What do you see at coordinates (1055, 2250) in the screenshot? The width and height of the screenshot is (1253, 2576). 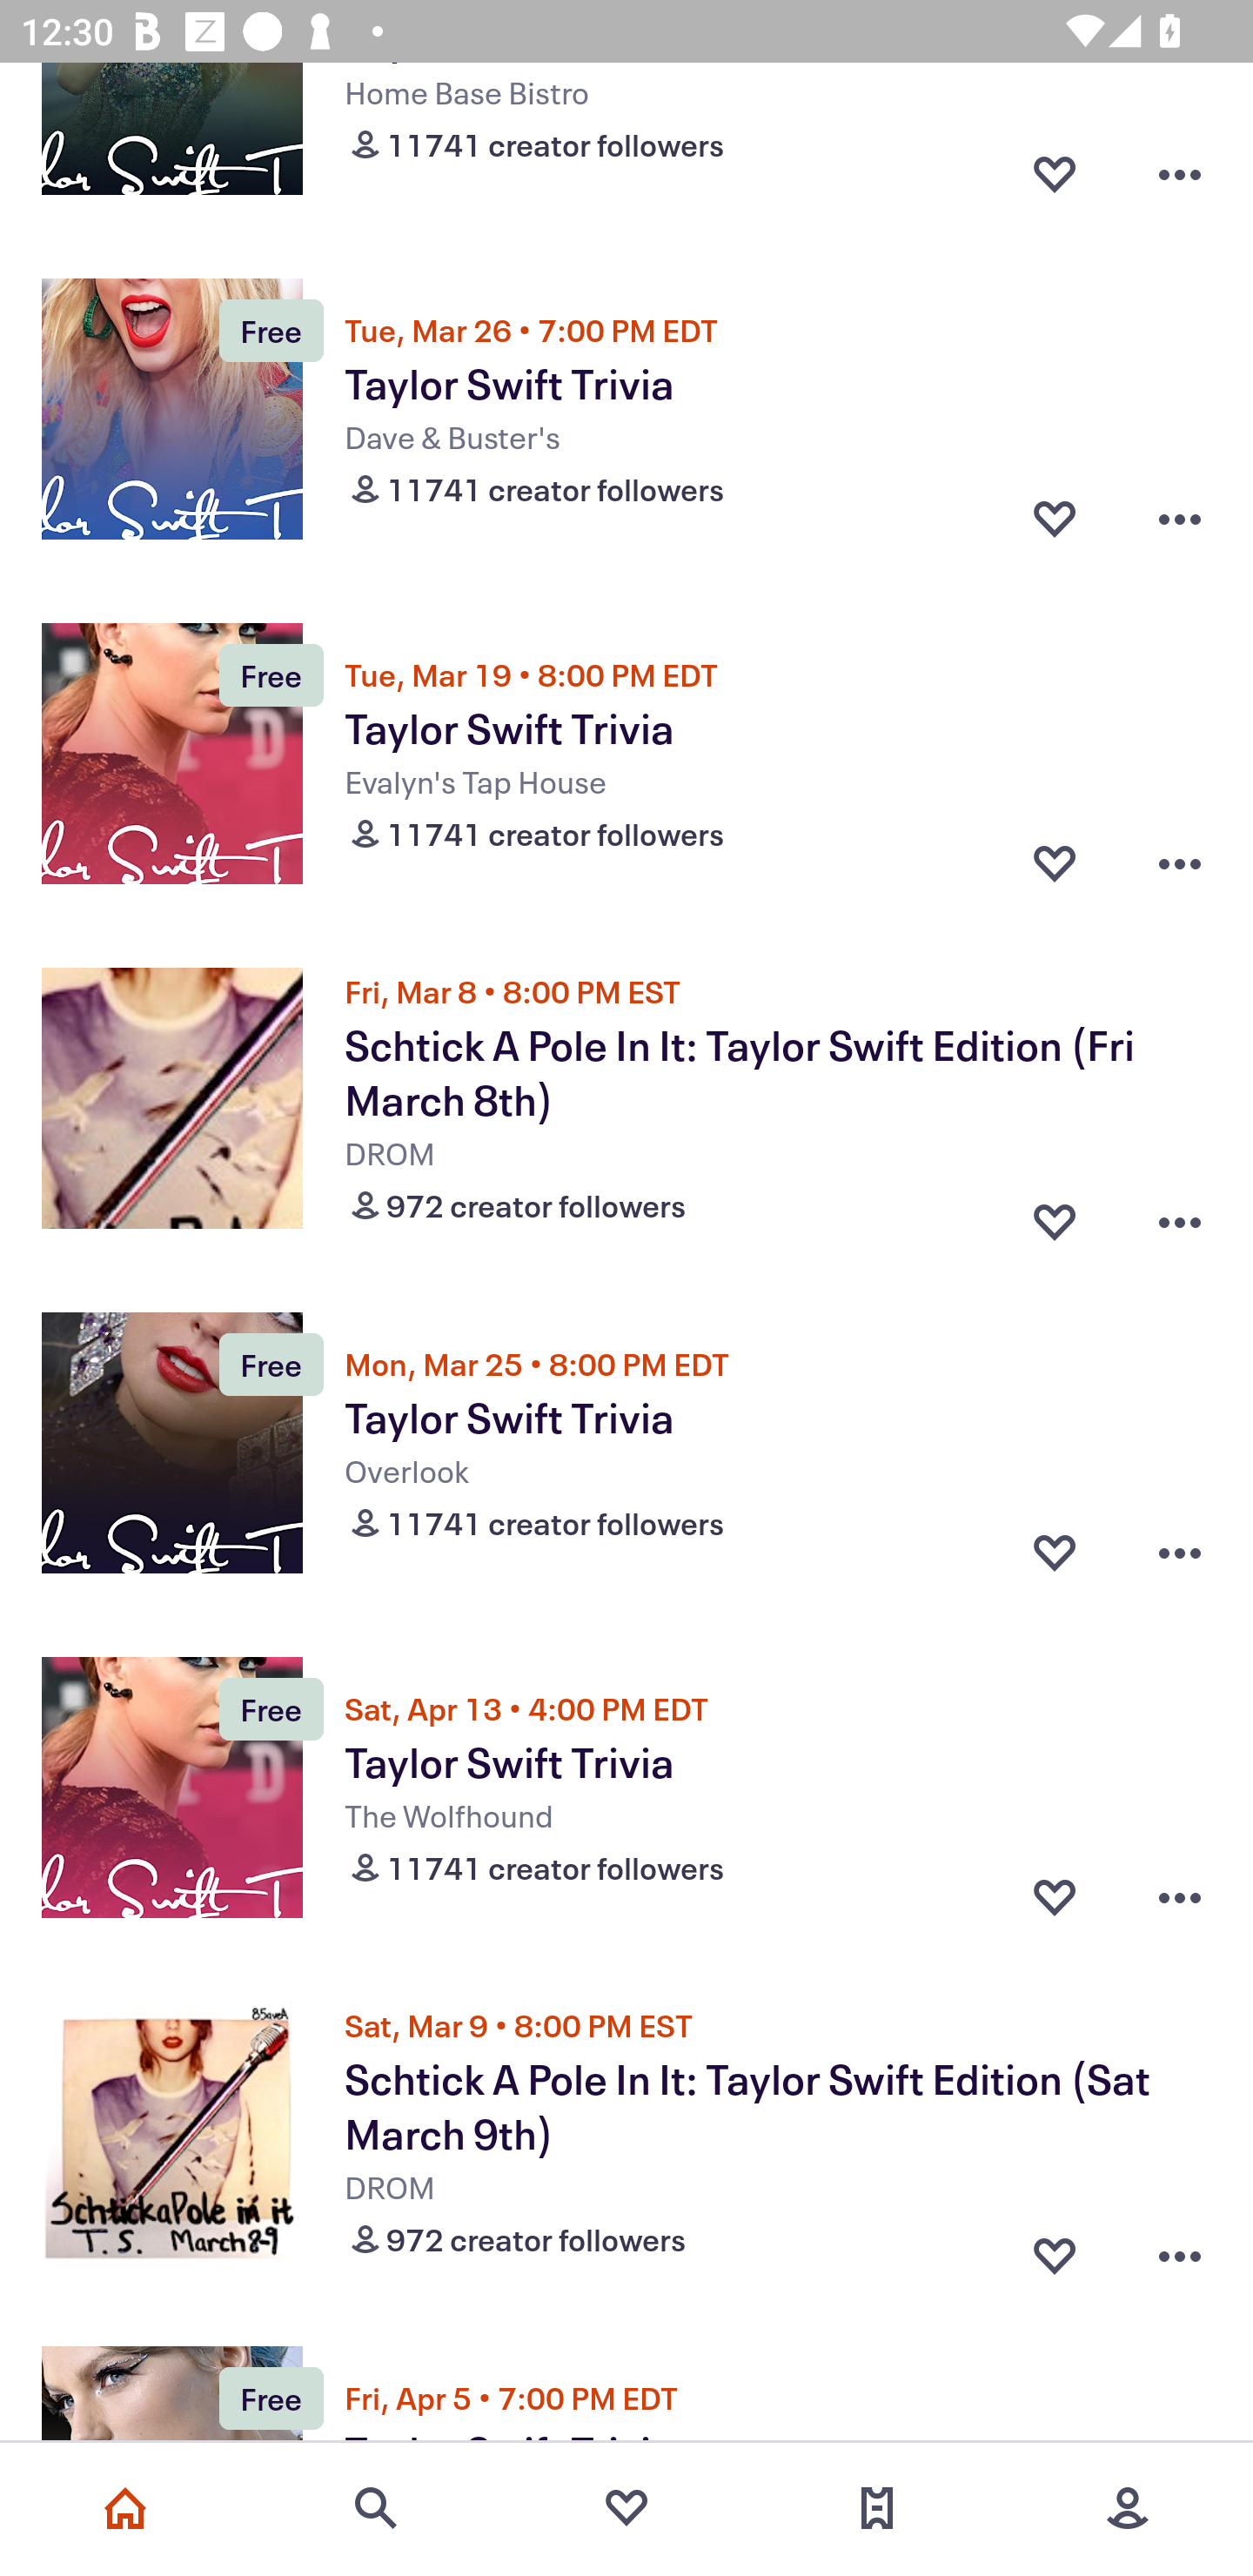 I see `Favorite button` at bounding box center [1055, 2250].